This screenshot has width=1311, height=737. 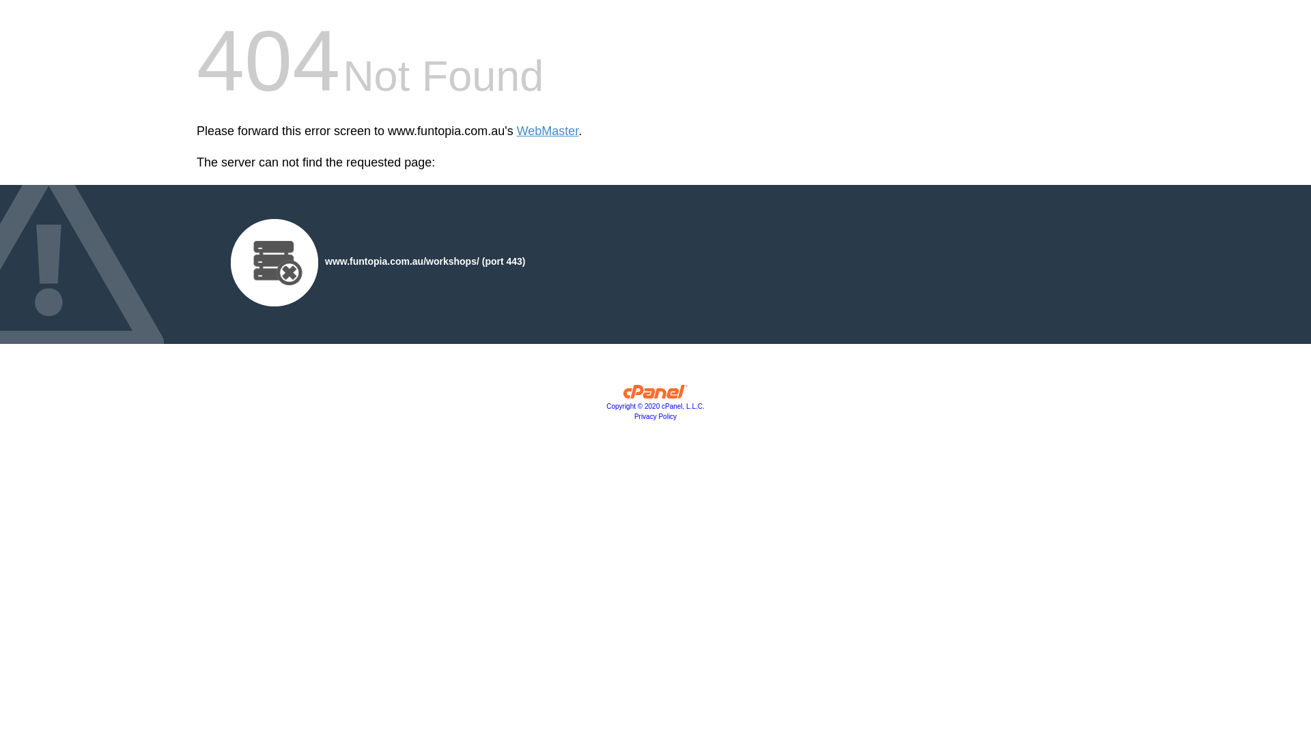 What do you see at coordinates (655, 395) in the screenshot?
I see `cPanel, Inc.` at bounding box center [655, 395].